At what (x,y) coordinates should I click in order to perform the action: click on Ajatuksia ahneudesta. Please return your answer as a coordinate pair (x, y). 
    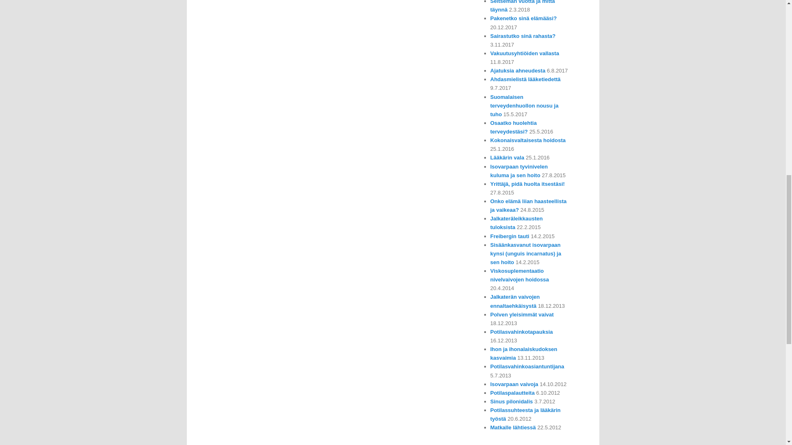
    Looking at the image, I should click on (518, 71).